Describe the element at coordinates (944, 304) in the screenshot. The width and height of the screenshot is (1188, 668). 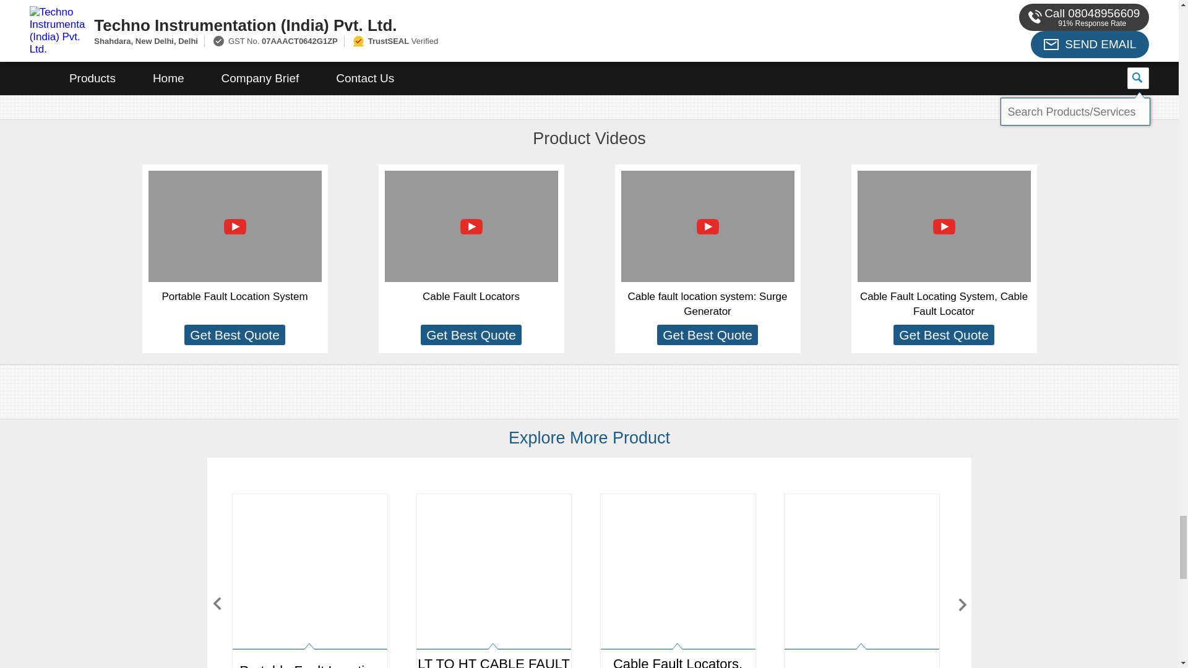
I see `Cable Fault Locating System, Cable Fault Locator` at that location.